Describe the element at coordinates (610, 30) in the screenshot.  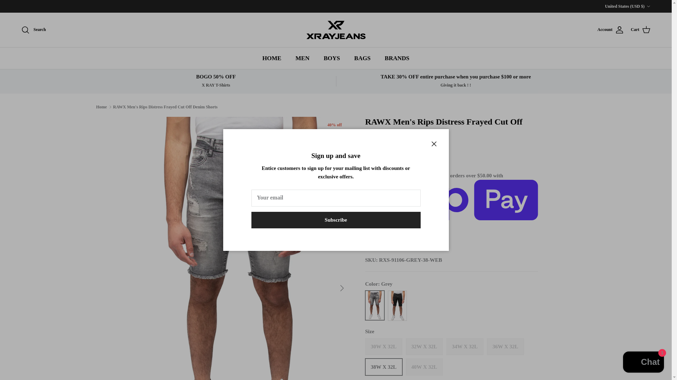
I see `Account` at that location.